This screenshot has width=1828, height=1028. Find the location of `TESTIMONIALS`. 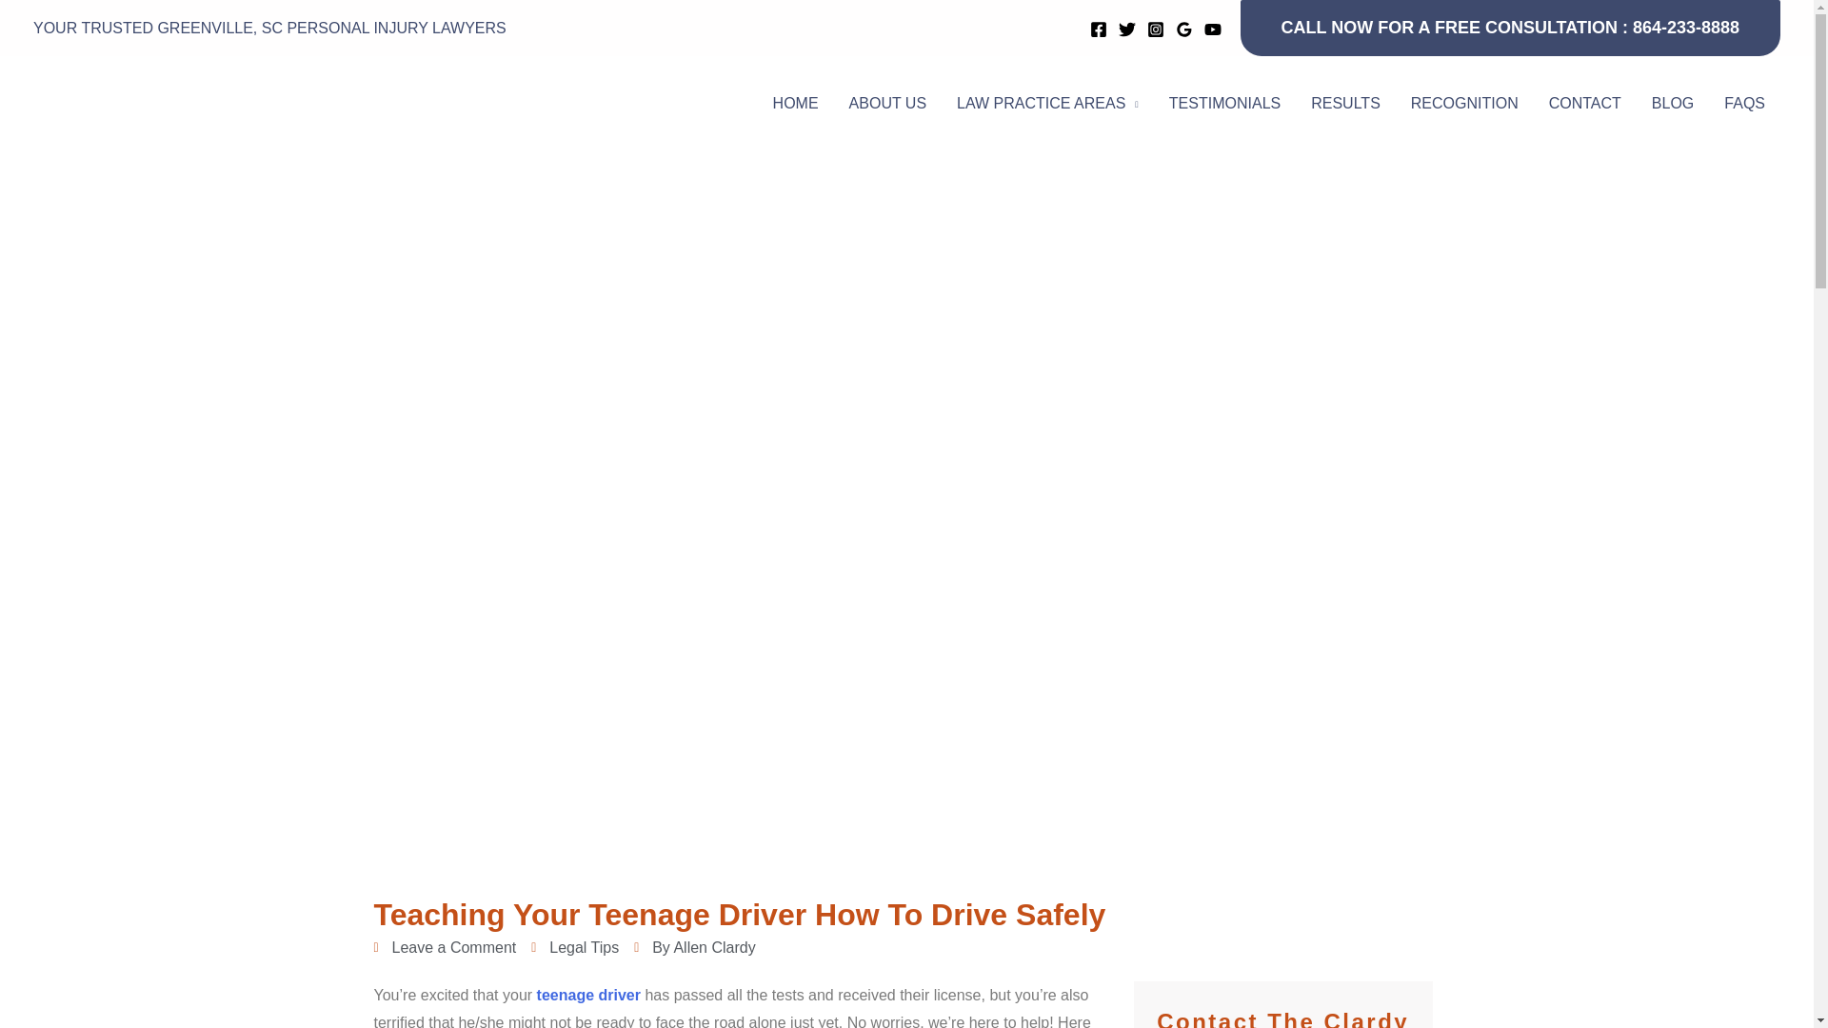

TESTIMONIALS is located at coordinates (1224, 103).